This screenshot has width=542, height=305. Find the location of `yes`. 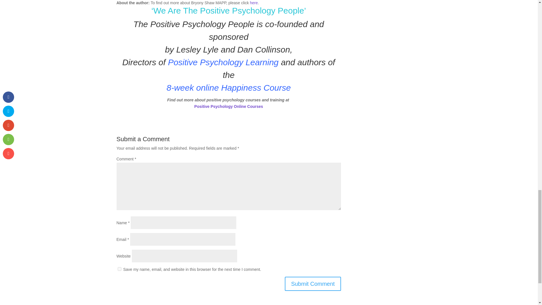

yes is located at coordinates (119, 269).